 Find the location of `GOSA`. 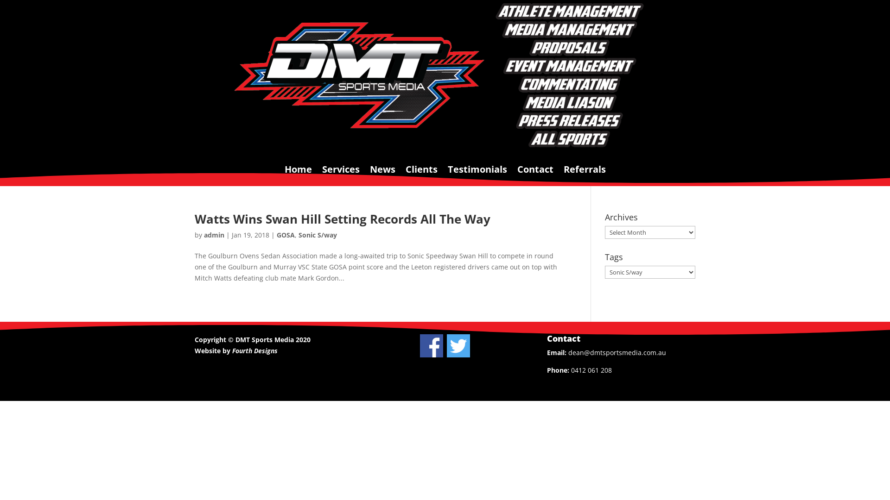

GOSA is located at coordinates (286, 235).